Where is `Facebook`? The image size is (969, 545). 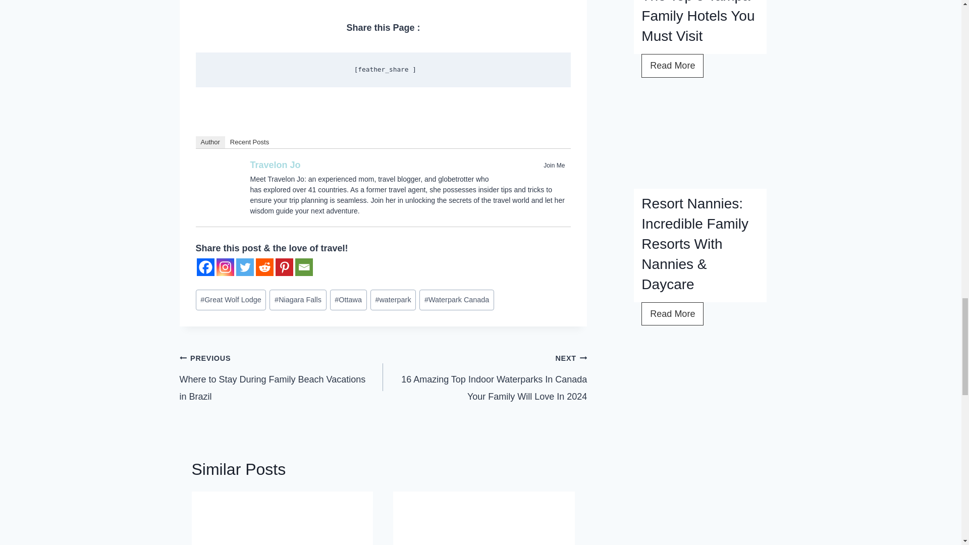 Facebook is located at coordinates (205, 266).